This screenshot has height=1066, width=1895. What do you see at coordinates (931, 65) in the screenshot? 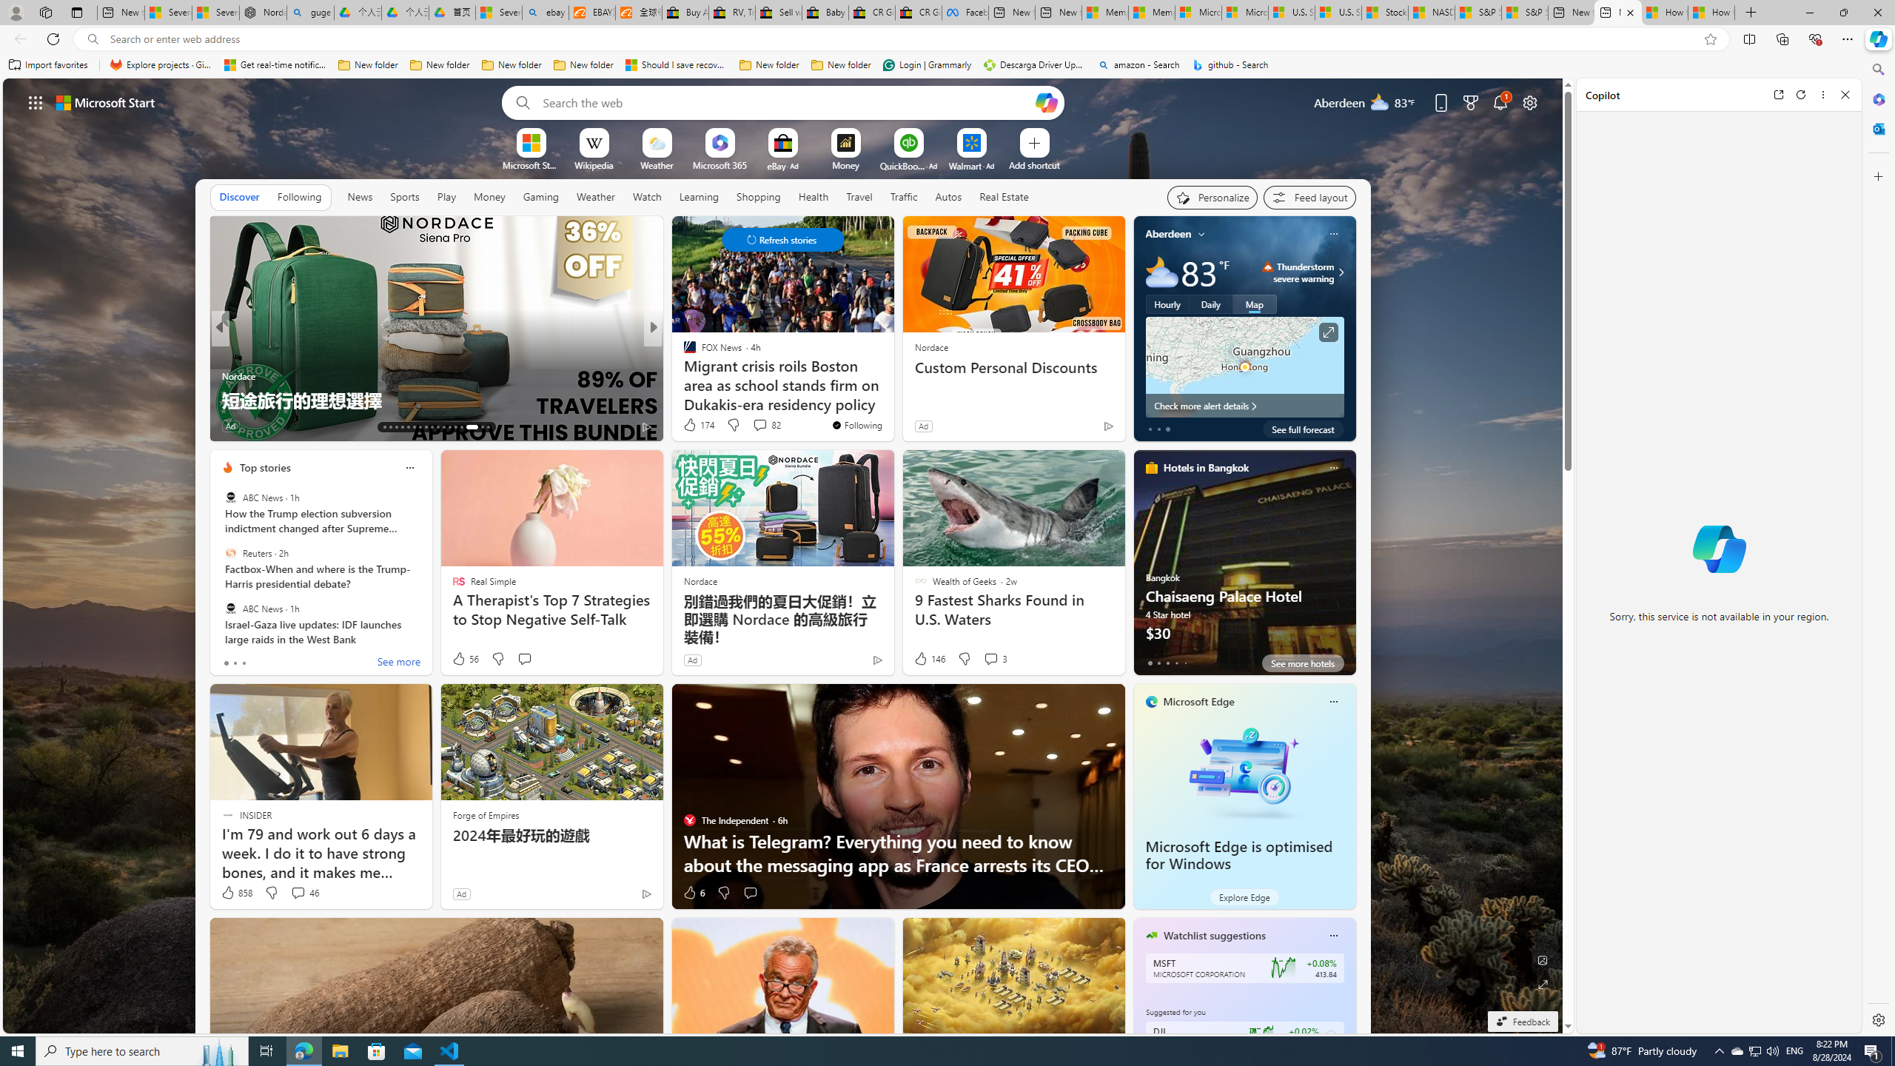
I see `Favorites bar` at bounding box center [931, 65].